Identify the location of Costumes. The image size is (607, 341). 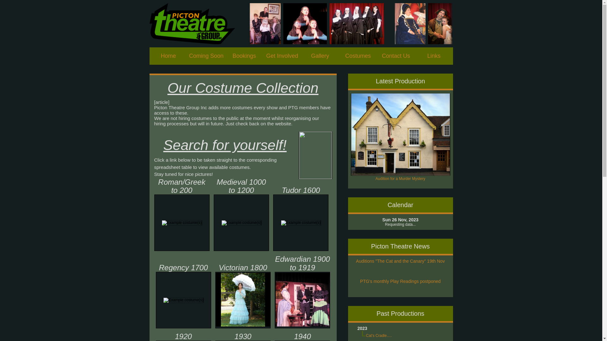
(358, 56).